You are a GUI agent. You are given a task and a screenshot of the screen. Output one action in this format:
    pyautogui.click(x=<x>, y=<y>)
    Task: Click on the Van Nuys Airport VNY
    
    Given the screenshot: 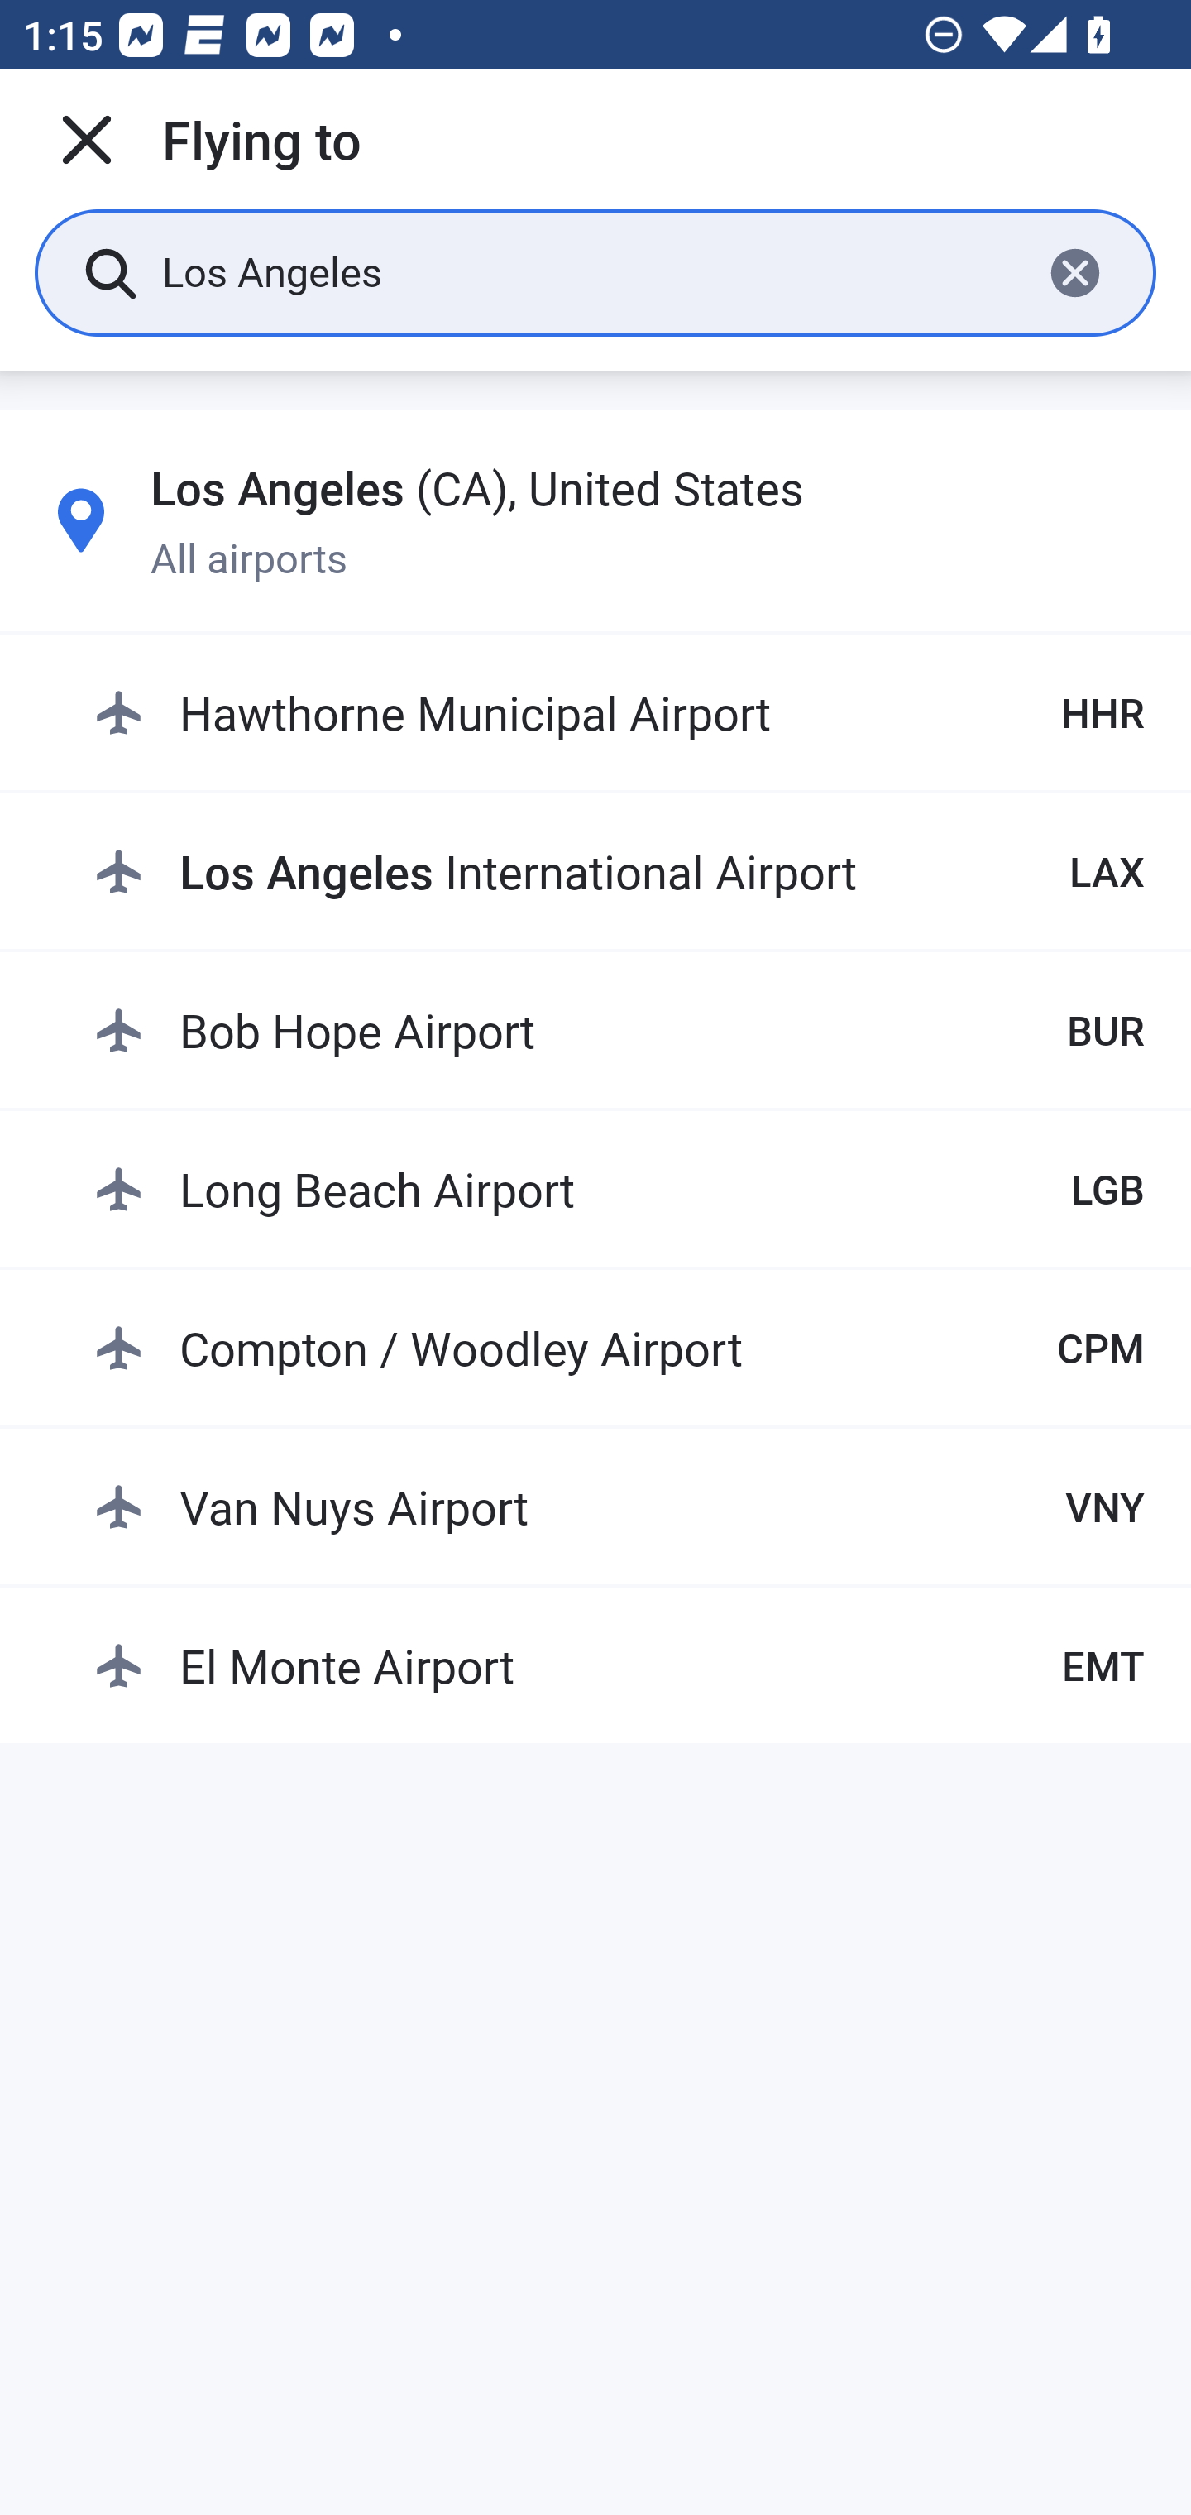 What is the action you would take?
    pyautogui.click(x=619, y=1506)
    